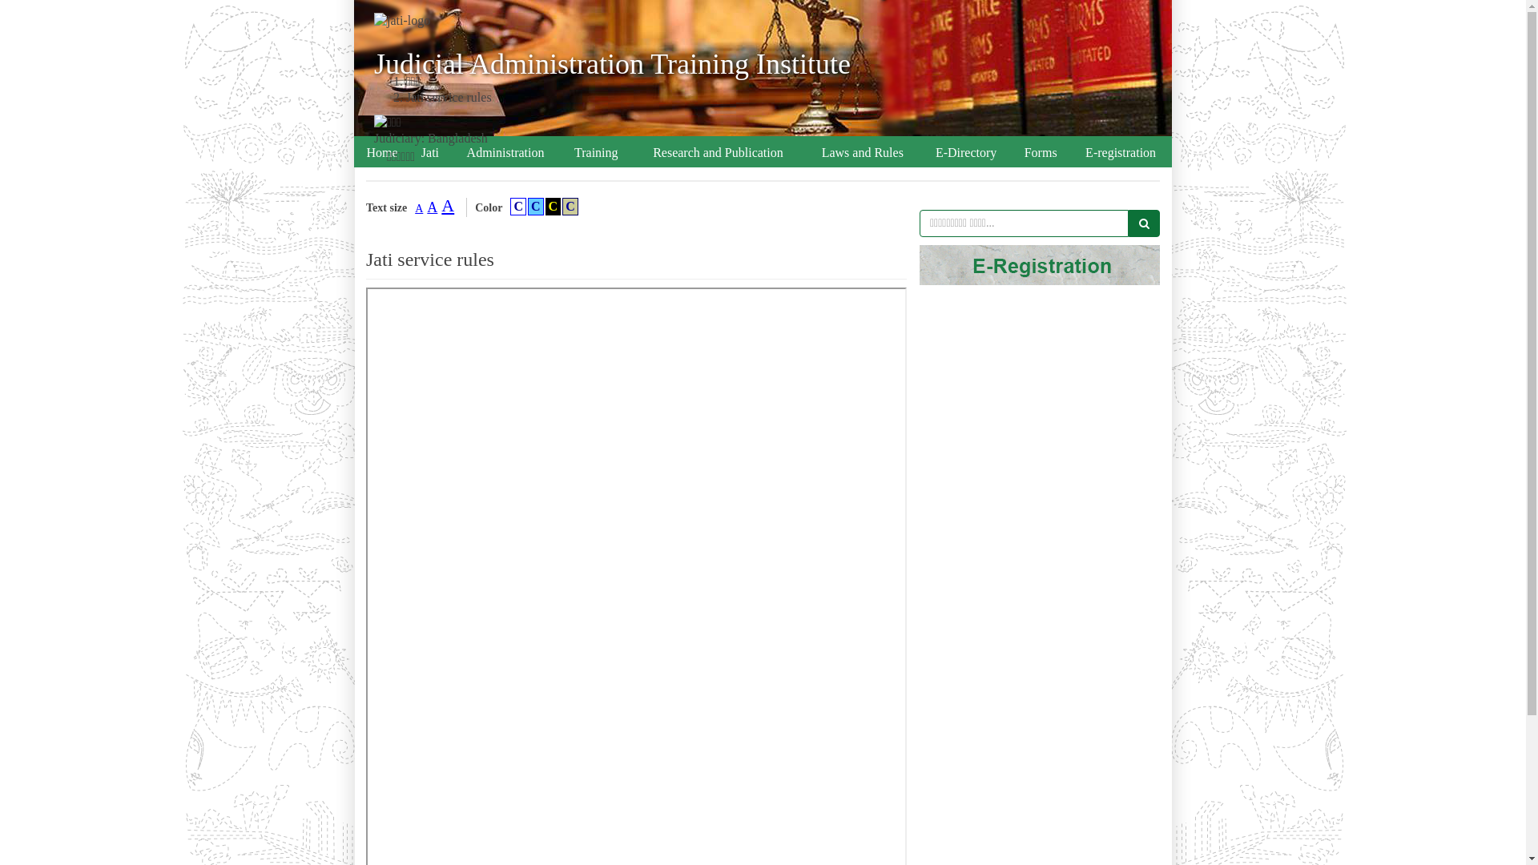 This screenshot has height=865, width=1538. What do you see at coordinates (448, 205) in the screenshot?
I see `A` at bounding box center [448, 205].